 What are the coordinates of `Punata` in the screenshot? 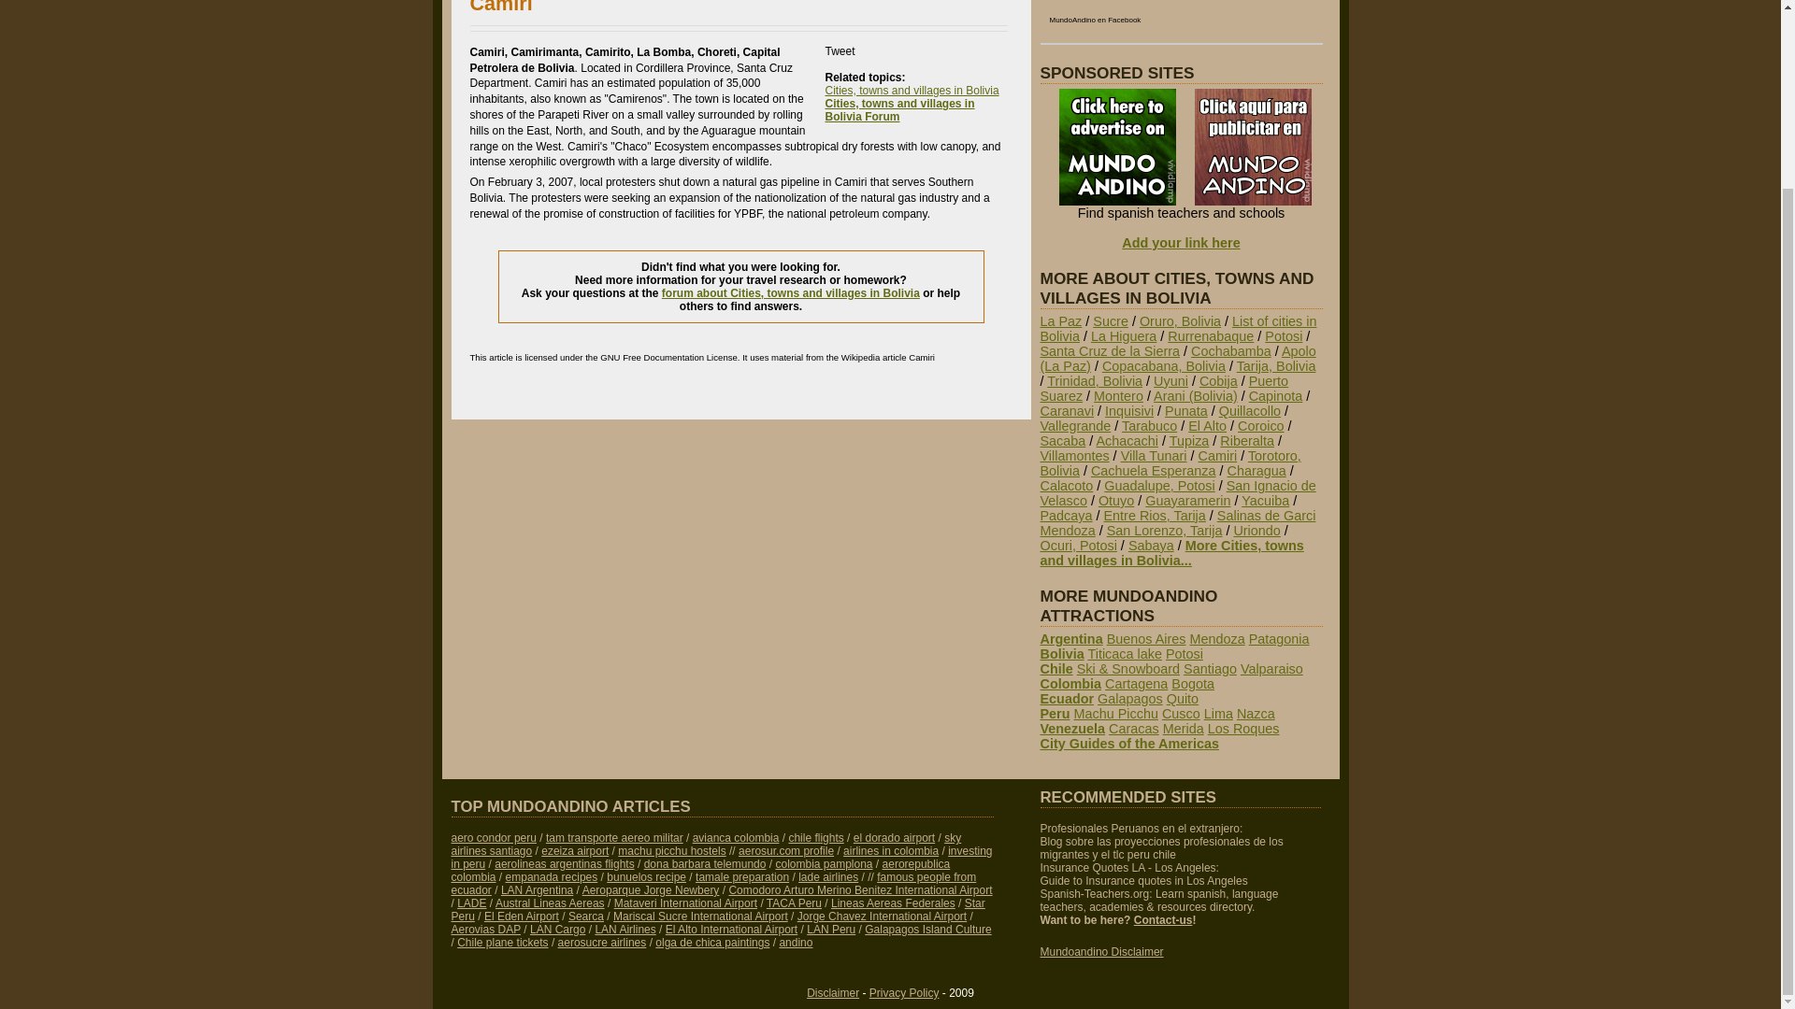 It's located at (1186, 411).